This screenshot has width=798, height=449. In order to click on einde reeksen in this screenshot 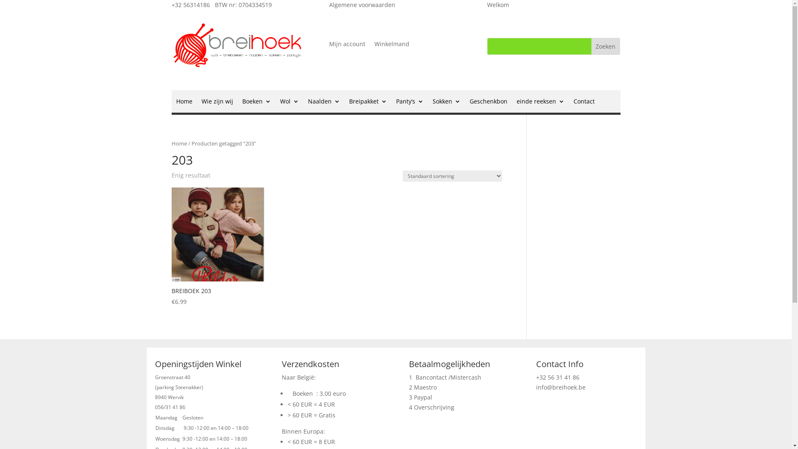, I will do `click(540, 103)`.